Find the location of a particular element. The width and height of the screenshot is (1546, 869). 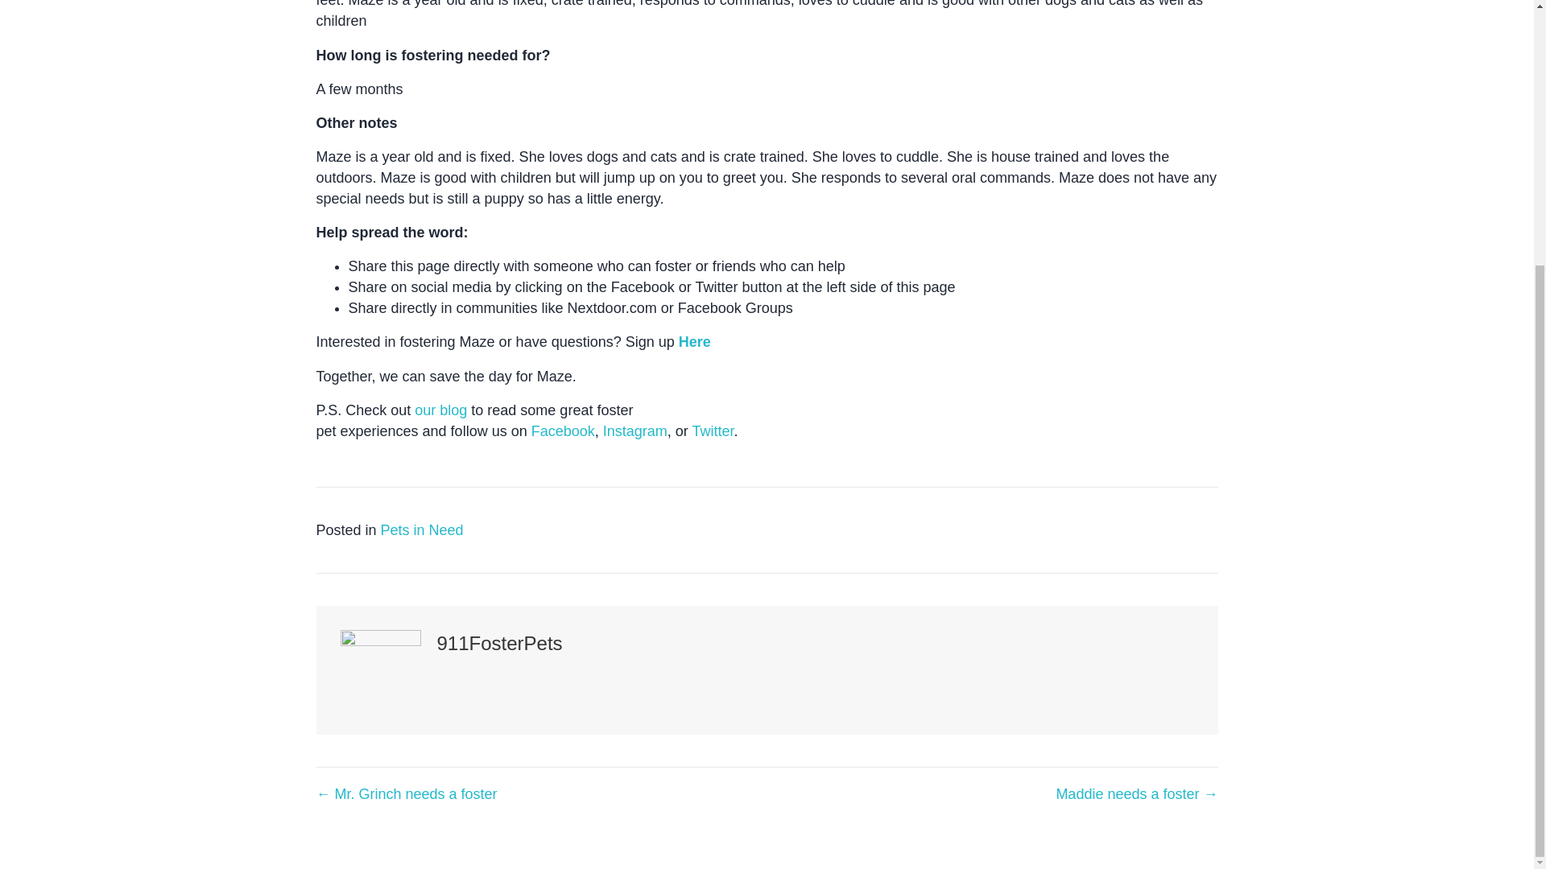

Facebook is located at coordinates (564, 431).